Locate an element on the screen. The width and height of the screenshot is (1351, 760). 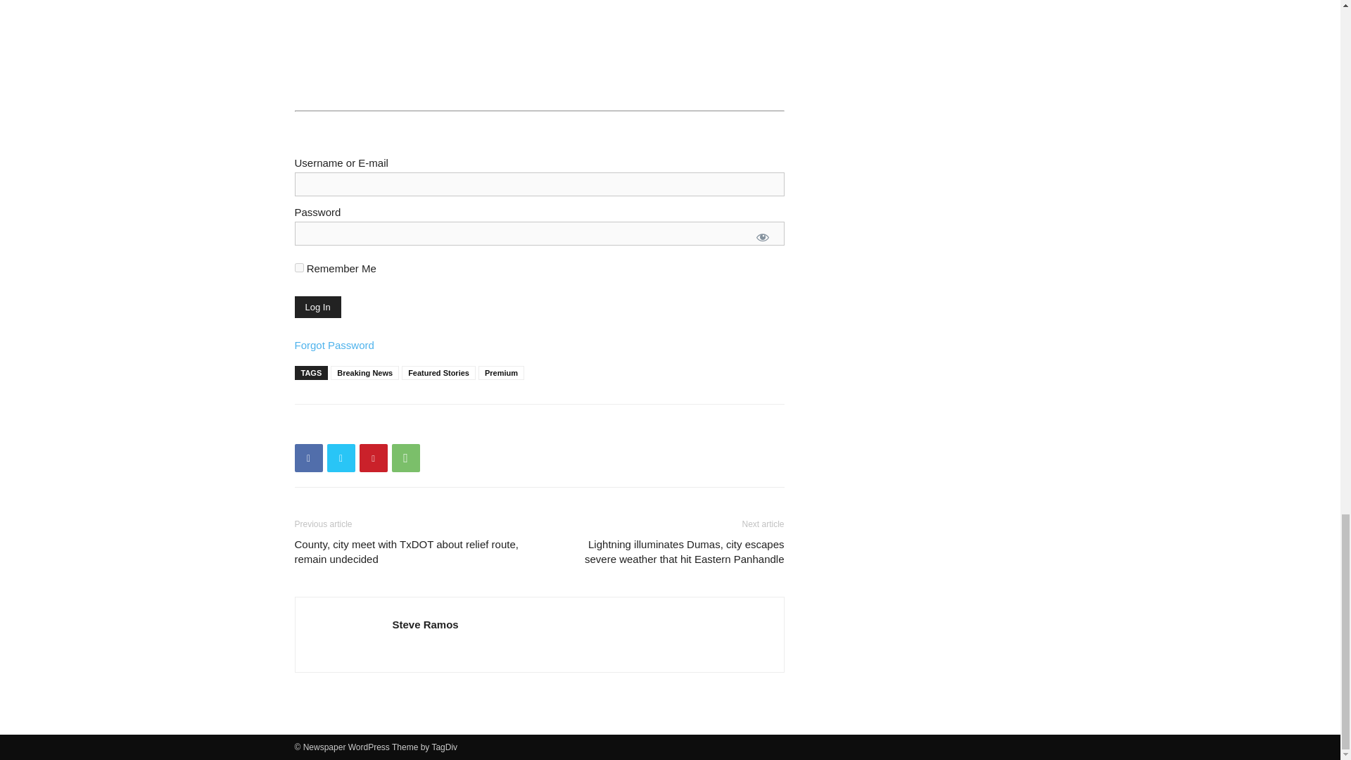
forever is located at coordinates (298, 267).